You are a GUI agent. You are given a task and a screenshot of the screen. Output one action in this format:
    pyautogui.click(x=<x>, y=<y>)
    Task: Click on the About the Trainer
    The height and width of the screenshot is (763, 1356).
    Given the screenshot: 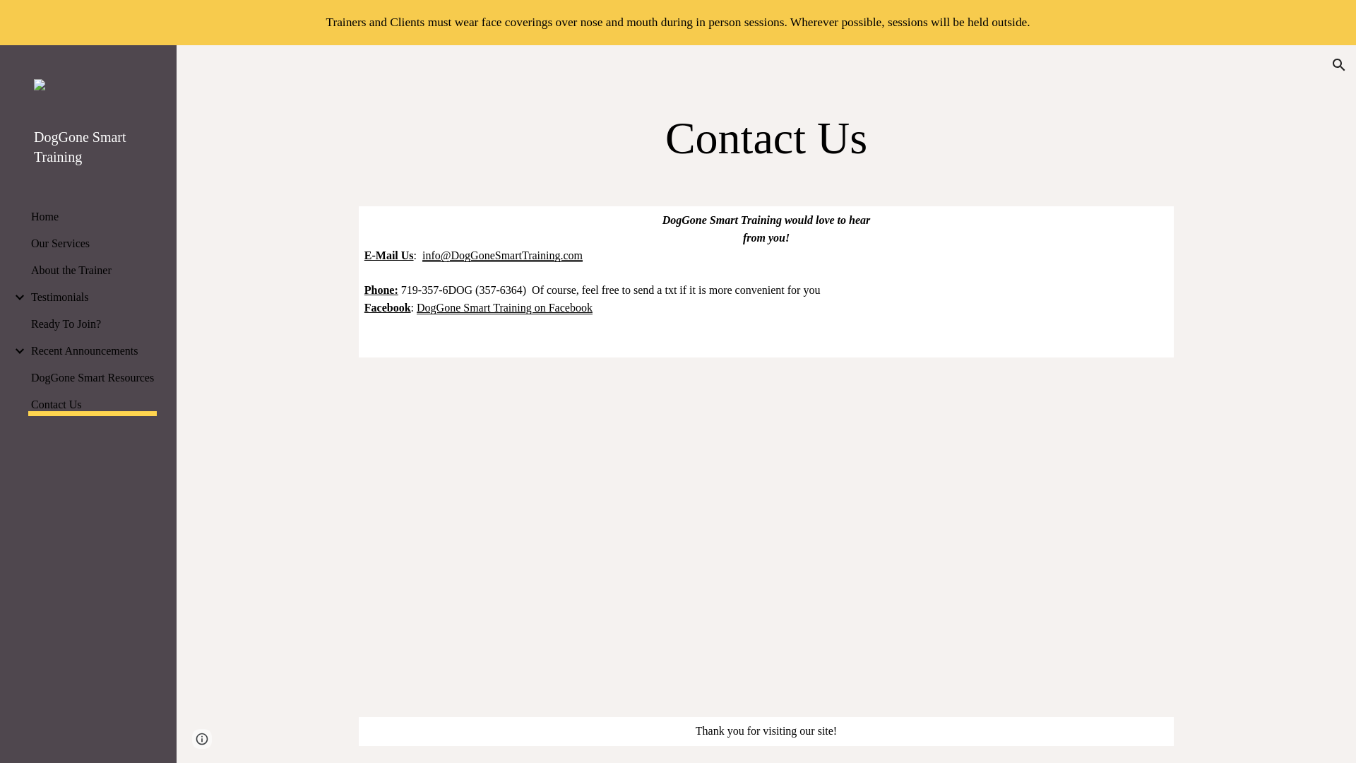 What is the action you would take?
    pyautogui.click(x=93, y=270)
    